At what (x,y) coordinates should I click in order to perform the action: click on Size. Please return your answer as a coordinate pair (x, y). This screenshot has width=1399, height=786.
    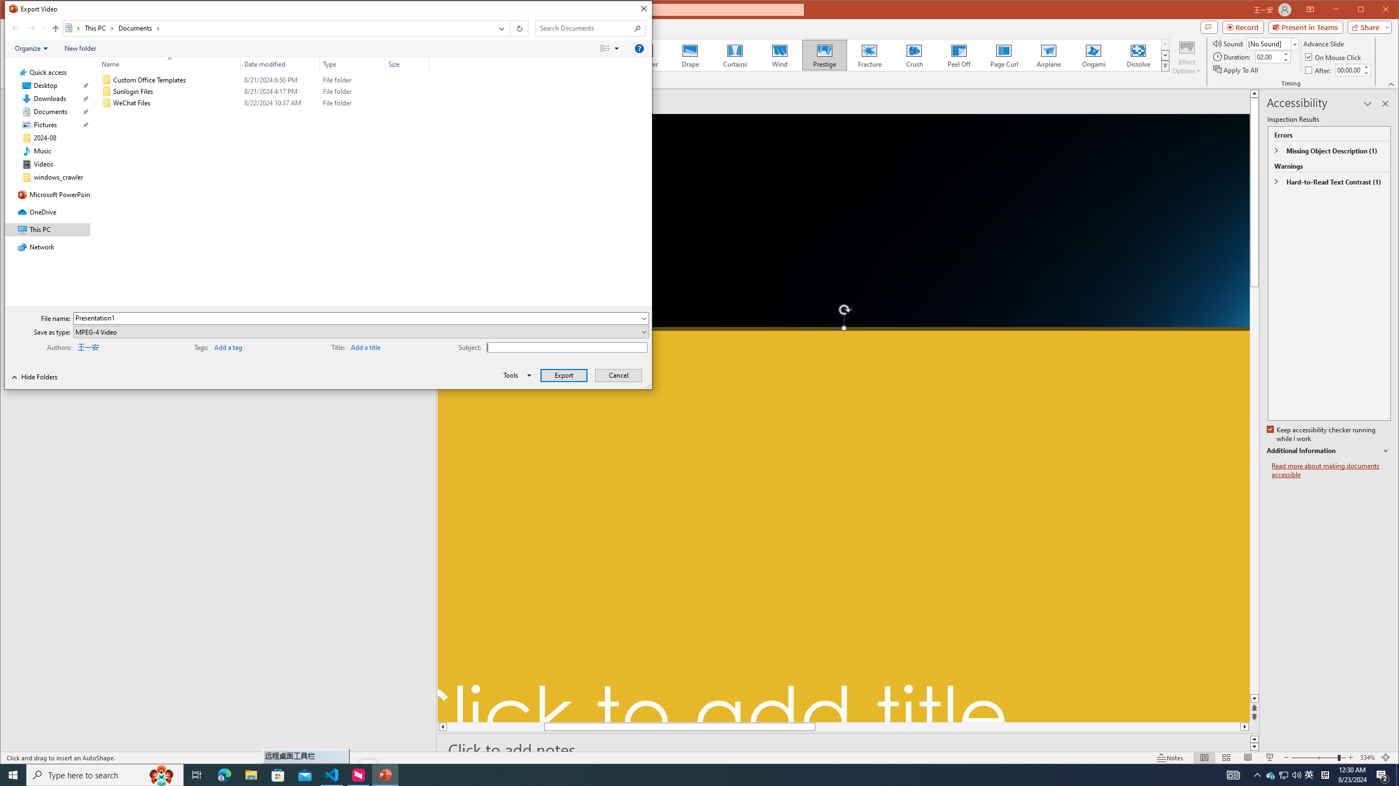
    Looking at the image, I should click on (407, 64).